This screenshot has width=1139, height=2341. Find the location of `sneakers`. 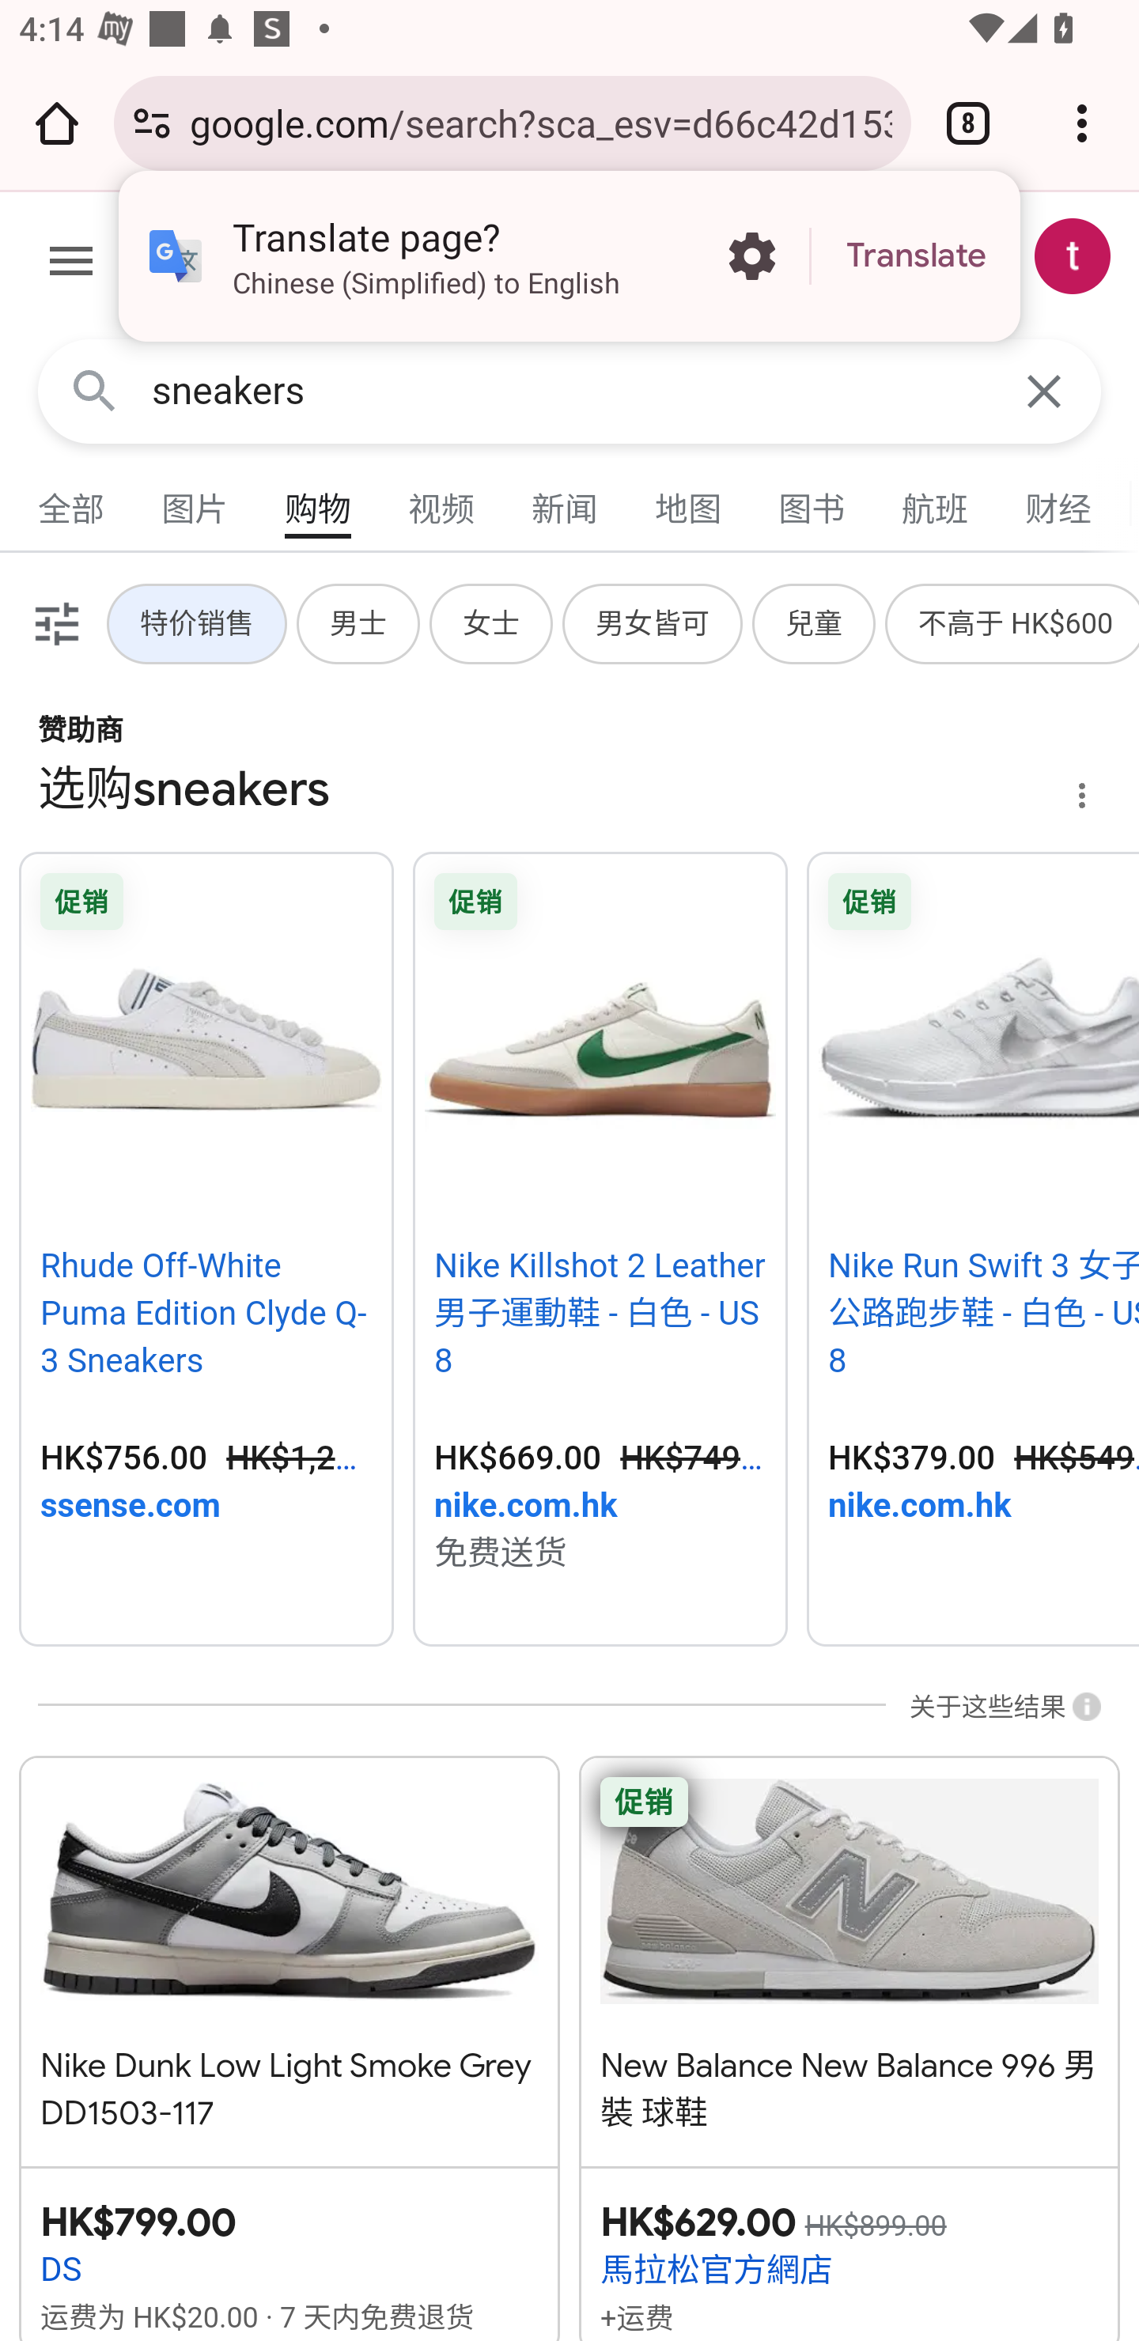

sneakers is located at coordinates (569, 391).